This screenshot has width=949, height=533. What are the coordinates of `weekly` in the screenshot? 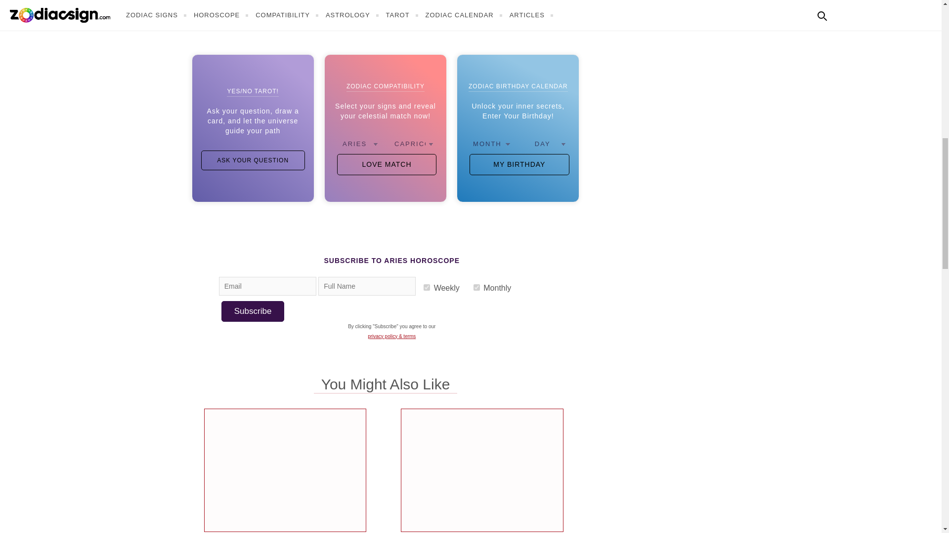 It's located at (426, 287).